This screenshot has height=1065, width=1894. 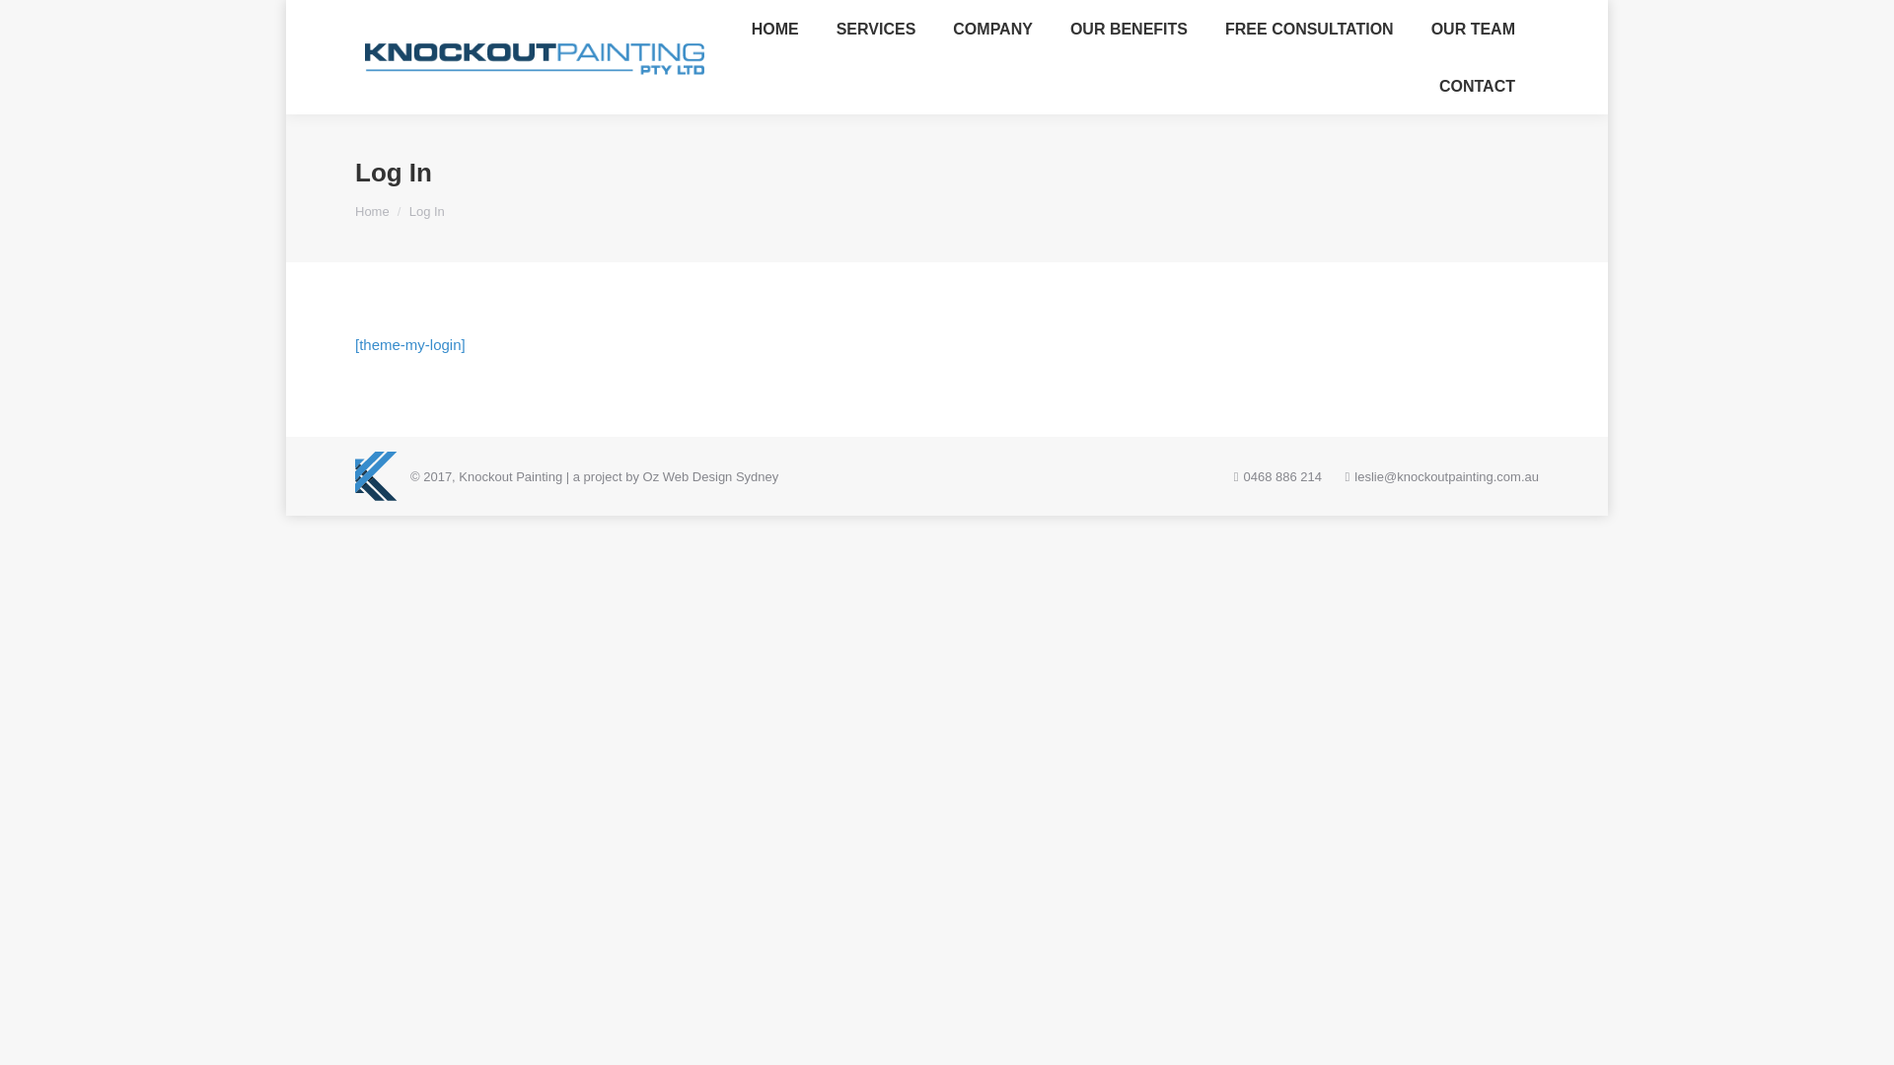 I want to click on SERVICES, so click(x=876, y=29).